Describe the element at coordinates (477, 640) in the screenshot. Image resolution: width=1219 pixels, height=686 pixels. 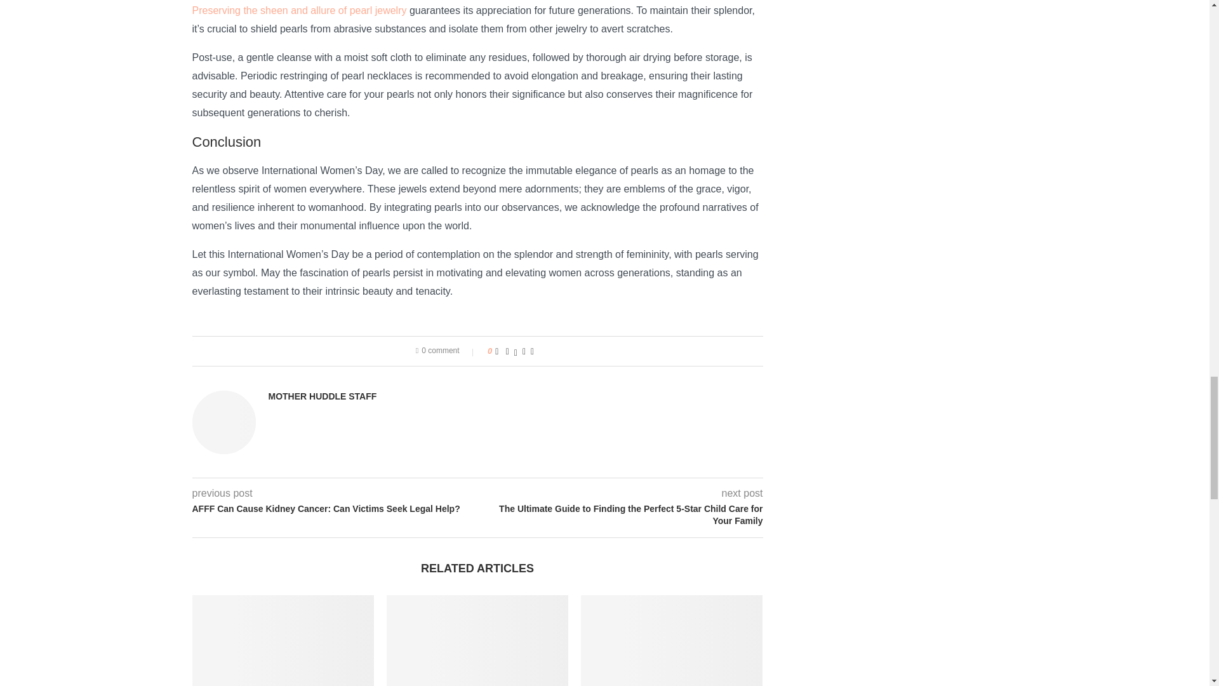
I see `Innovative Small Bathroom Remodeling Ideas to Maximize Space` at that location.